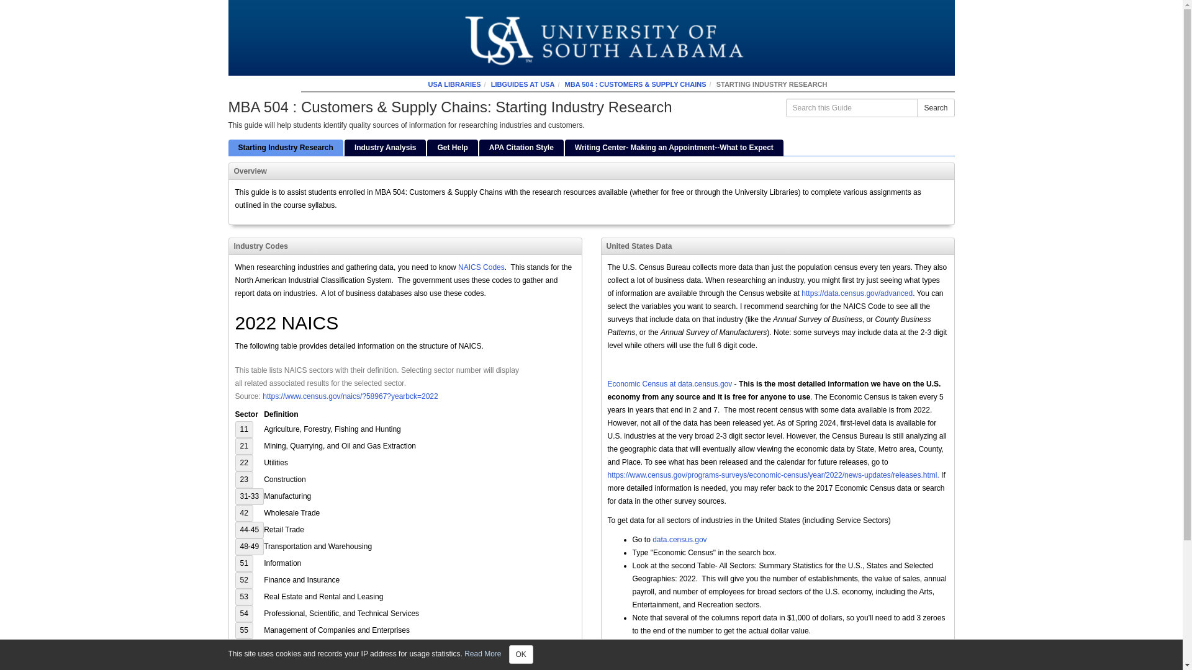  I want to click on 42, so click(243, 514).